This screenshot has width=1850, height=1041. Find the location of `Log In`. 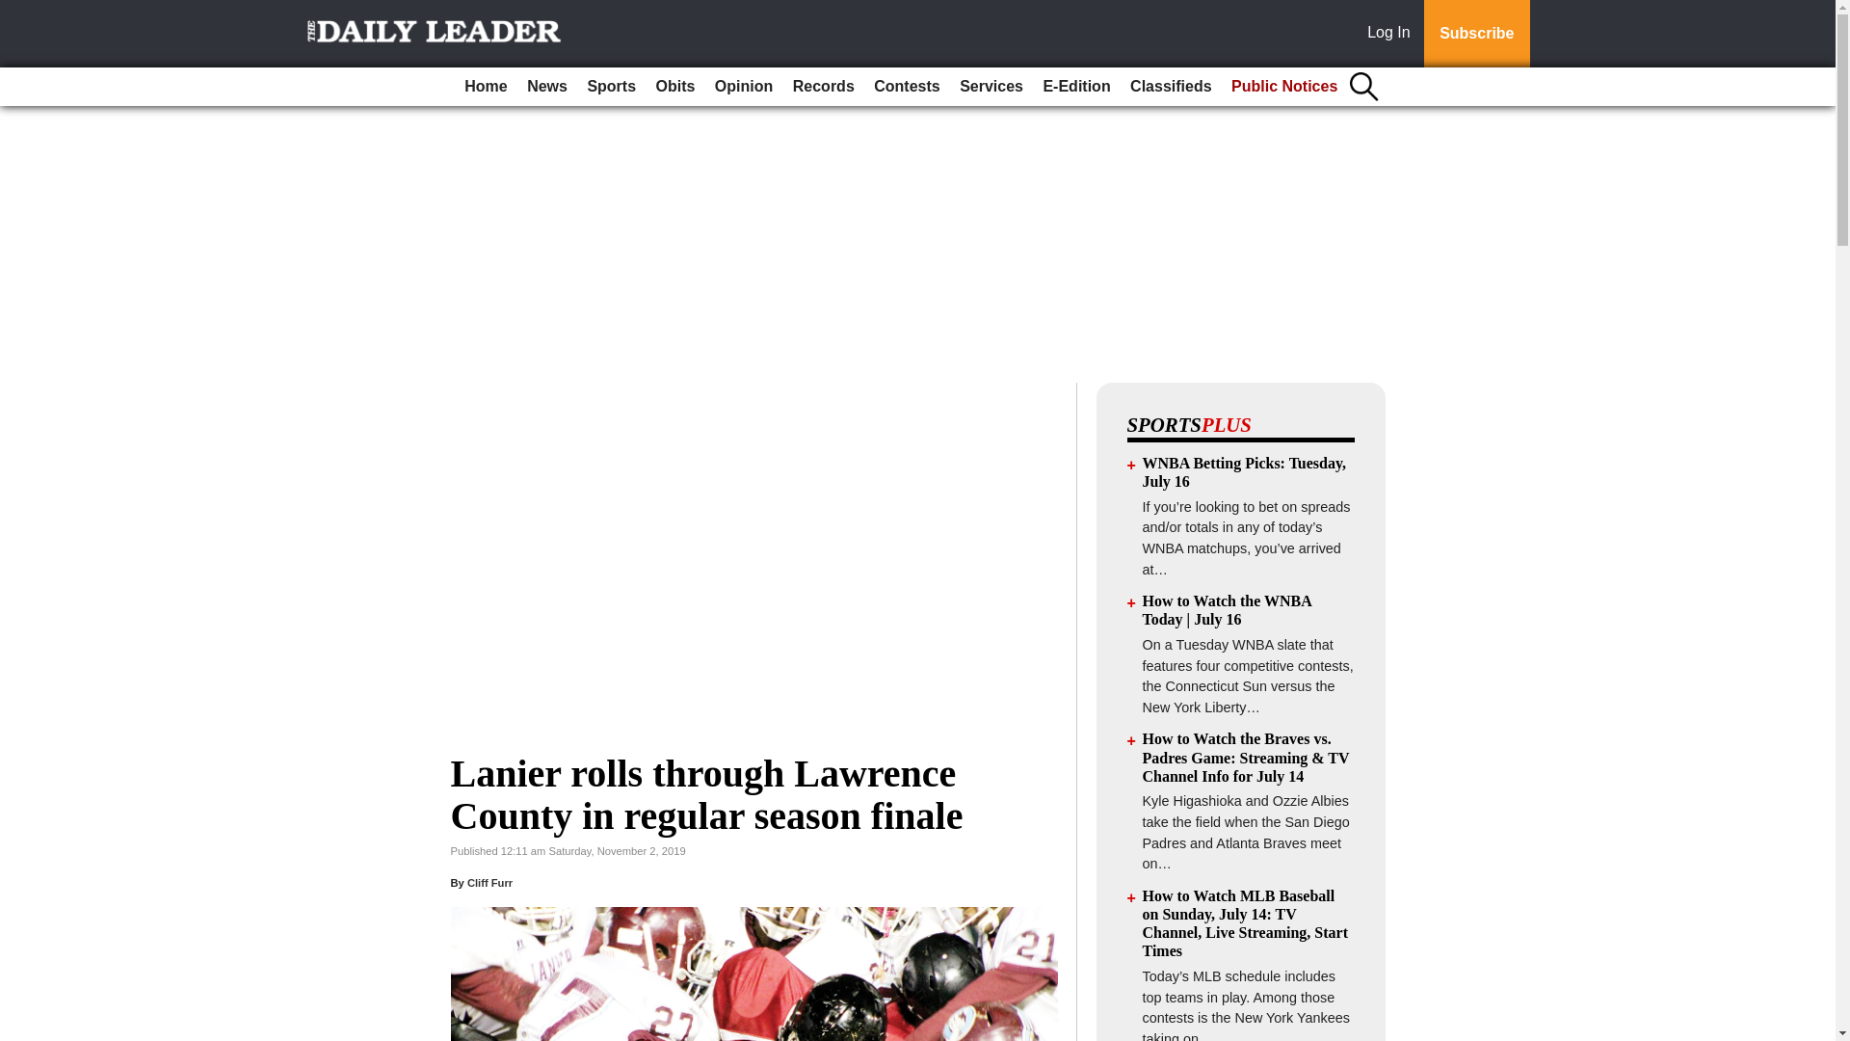

Log In is located at coordinates (1392, 34).